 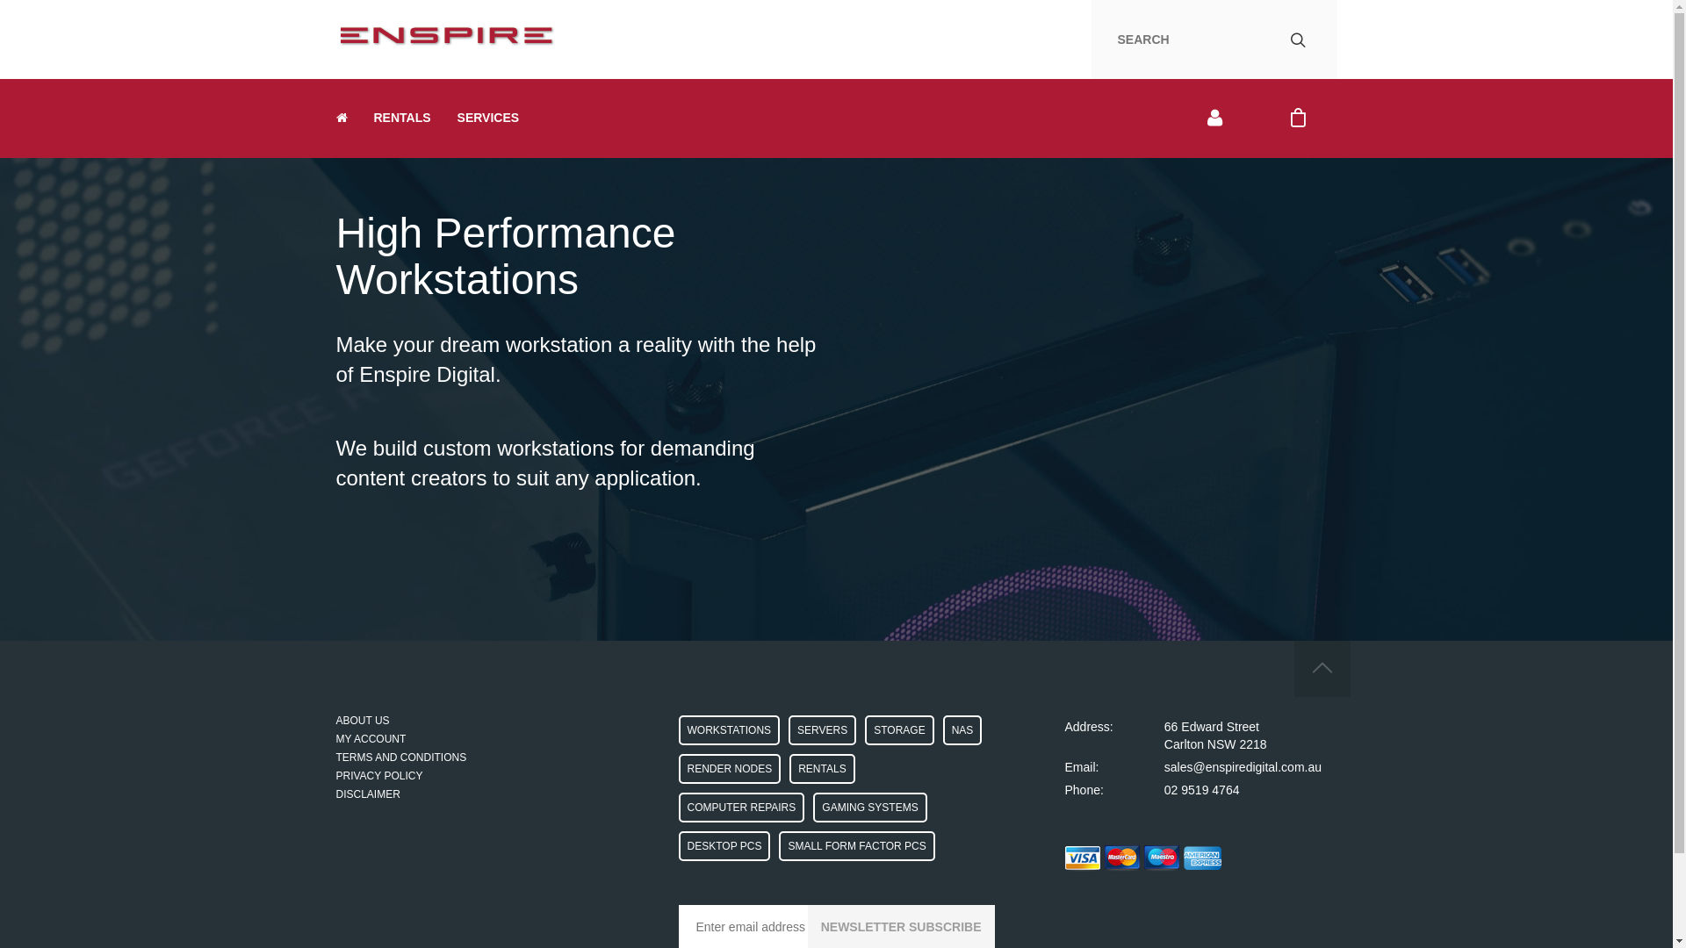 What do you see at coordinates (402, 118) in the screenshot?
I see `RENTALS` at bounding box center [402, 118].